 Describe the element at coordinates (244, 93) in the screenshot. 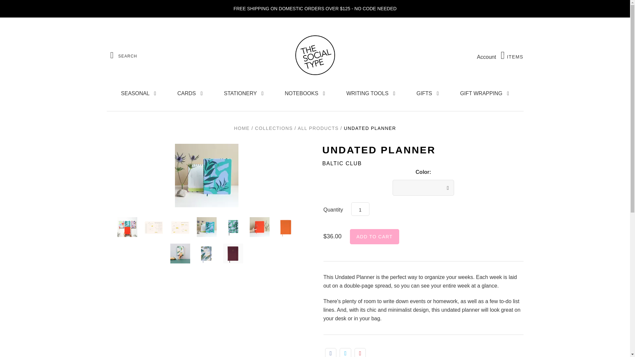

I see `1` at that location.